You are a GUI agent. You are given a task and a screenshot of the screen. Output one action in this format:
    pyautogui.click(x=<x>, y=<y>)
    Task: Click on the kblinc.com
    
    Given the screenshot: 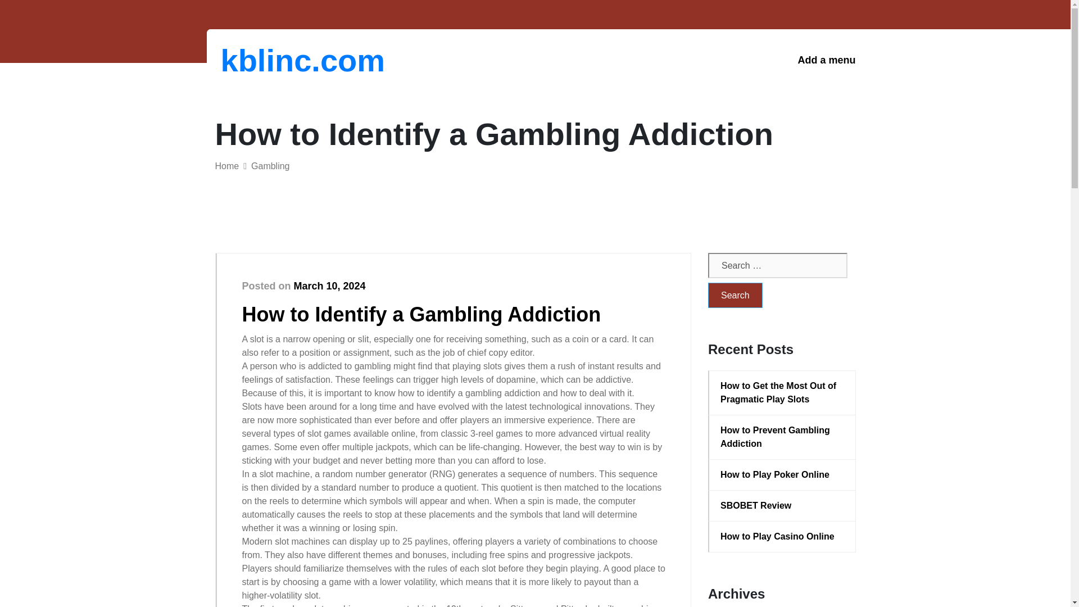 What is the action you would take?
    pyautogui.click(x=279, y=60)
    